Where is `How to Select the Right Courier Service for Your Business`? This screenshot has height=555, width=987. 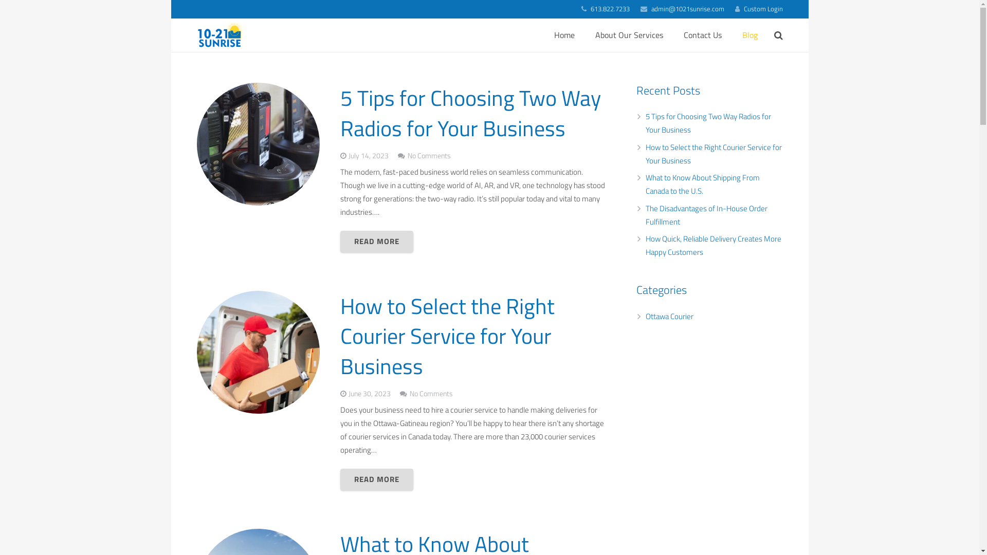 How to Select the Right Courier Service for Your Business is located at coordinates (447, 336).